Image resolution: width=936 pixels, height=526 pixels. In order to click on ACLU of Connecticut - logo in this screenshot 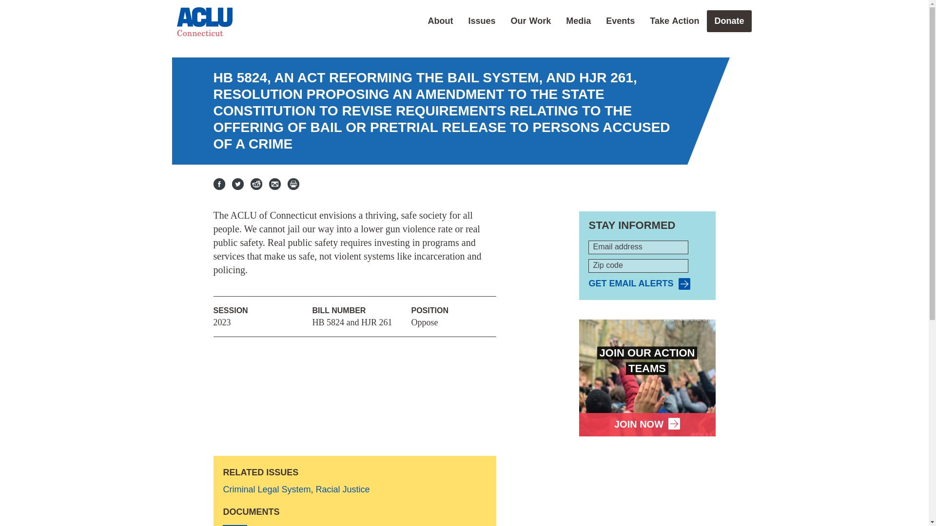, I will do `click(204, 21)`.